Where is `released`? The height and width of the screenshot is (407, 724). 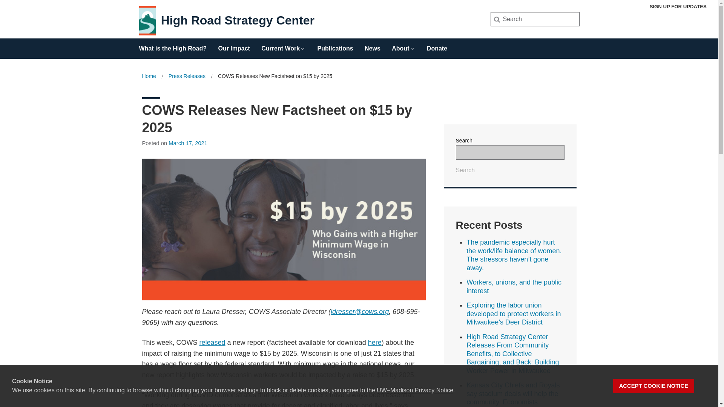
released is located at coordinates (212, 342).